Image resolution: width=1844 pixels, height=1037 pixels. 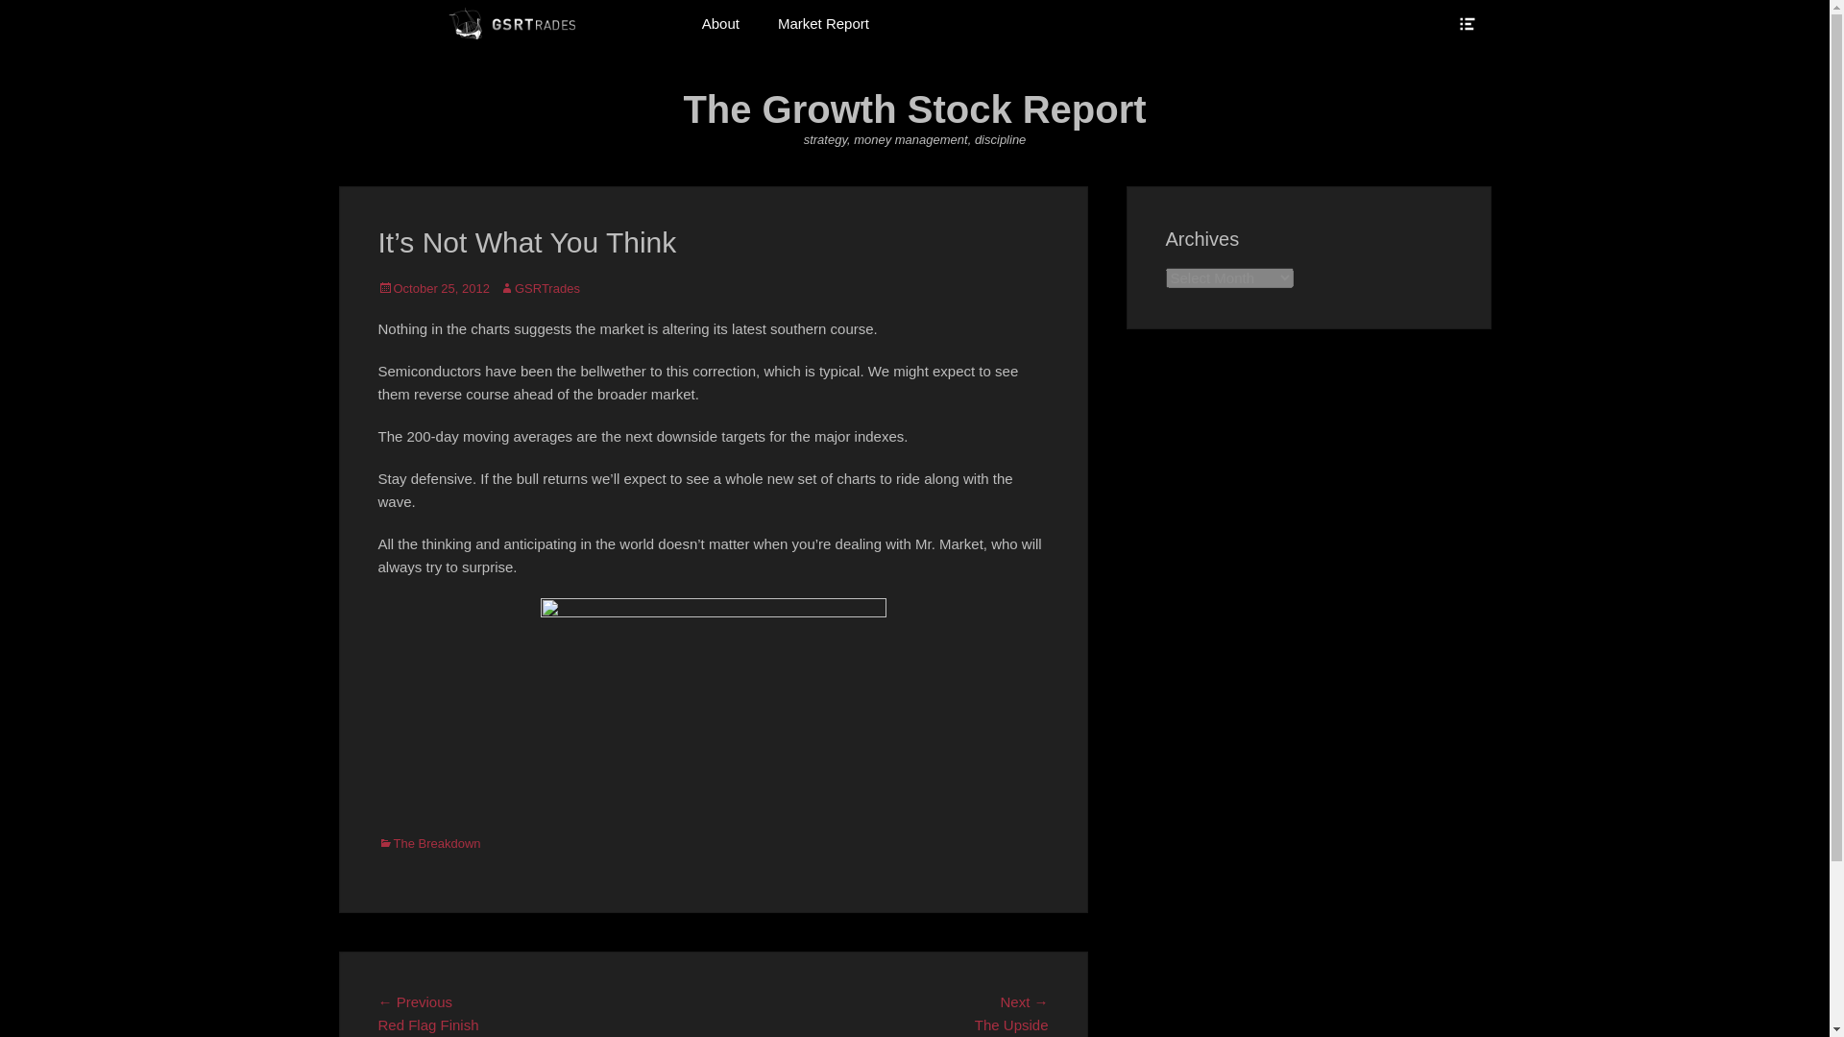 I want to click on Show Header Sidebar Content, so click(x=1466, y=23).